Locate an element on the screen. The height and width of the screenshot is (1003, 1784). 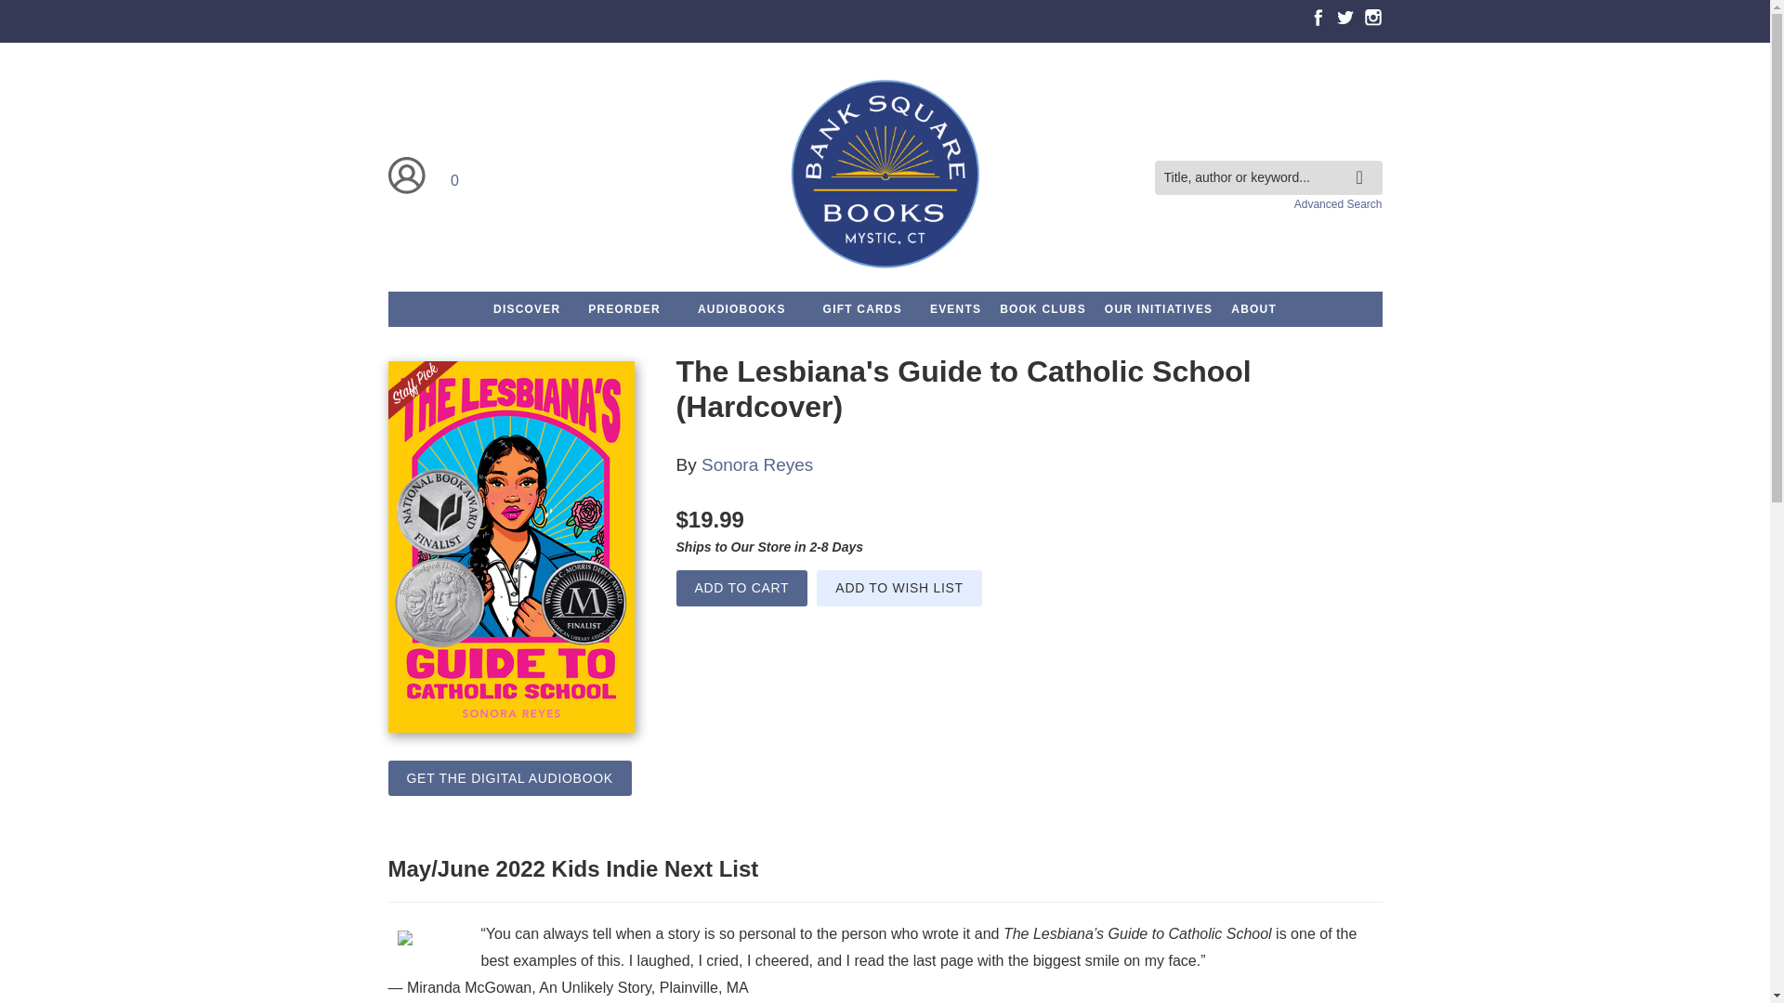
PREORDER is located at coordinates (624, 309).